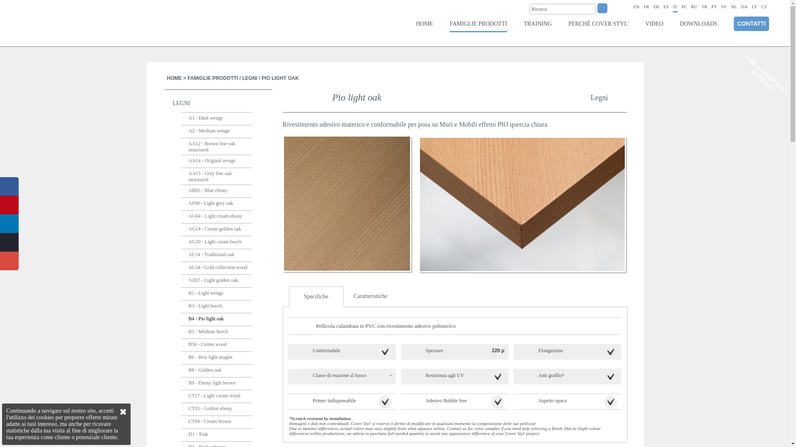 The image size is (796, 447). Describe the element at coordinates (764, 7) in the screenshot. I see `CZ` at that location.